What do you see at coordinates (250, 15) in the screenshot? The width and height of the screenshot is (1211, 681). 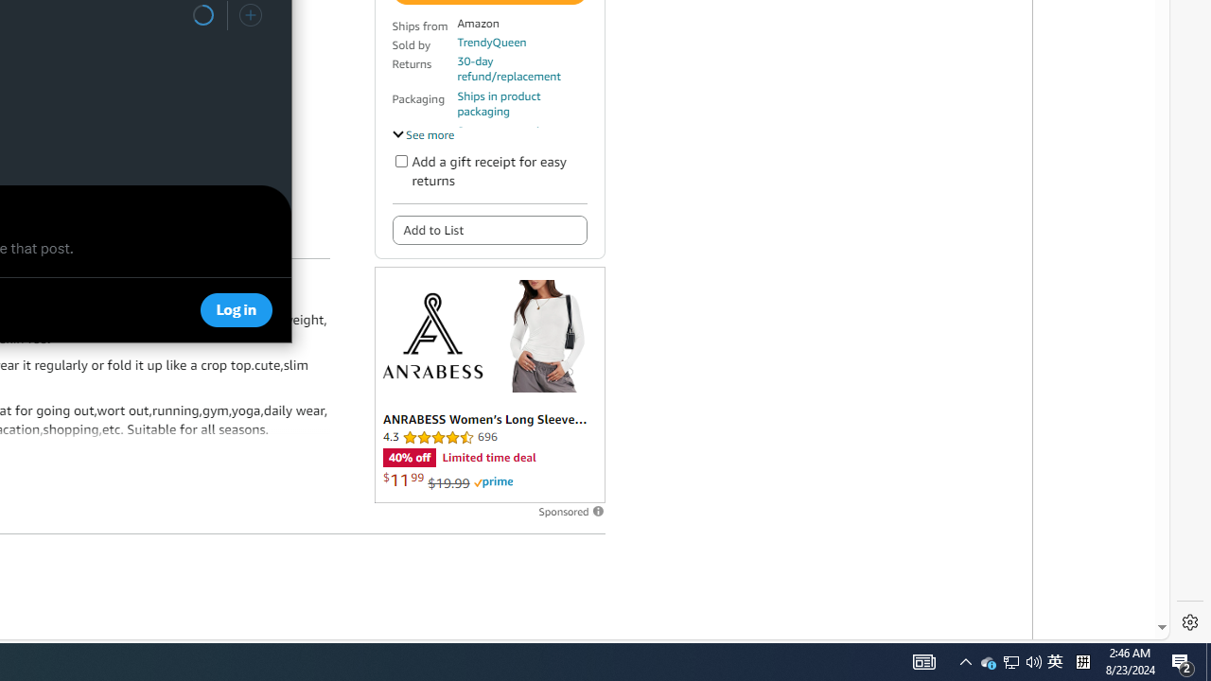 I see `User Promoted Notification Area` at bounding box center [250, 15].